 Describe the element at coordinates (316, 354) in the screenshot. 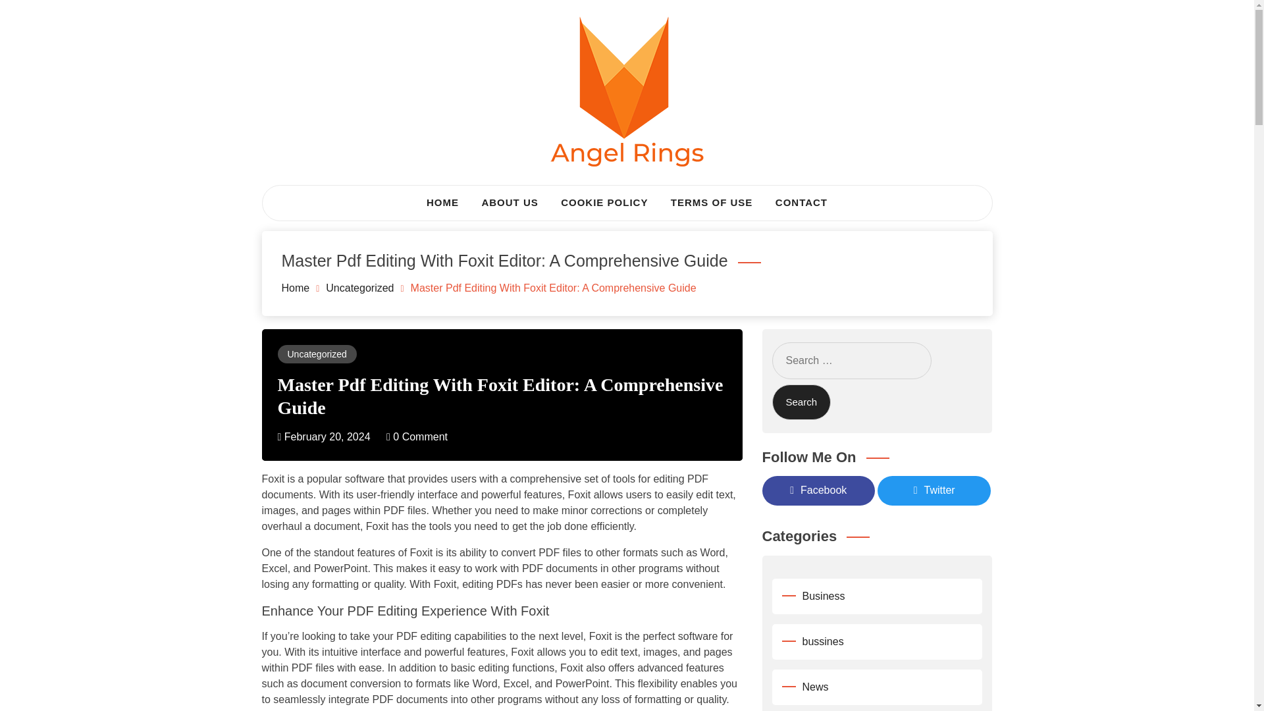

I see `Uncategorized` at that location.